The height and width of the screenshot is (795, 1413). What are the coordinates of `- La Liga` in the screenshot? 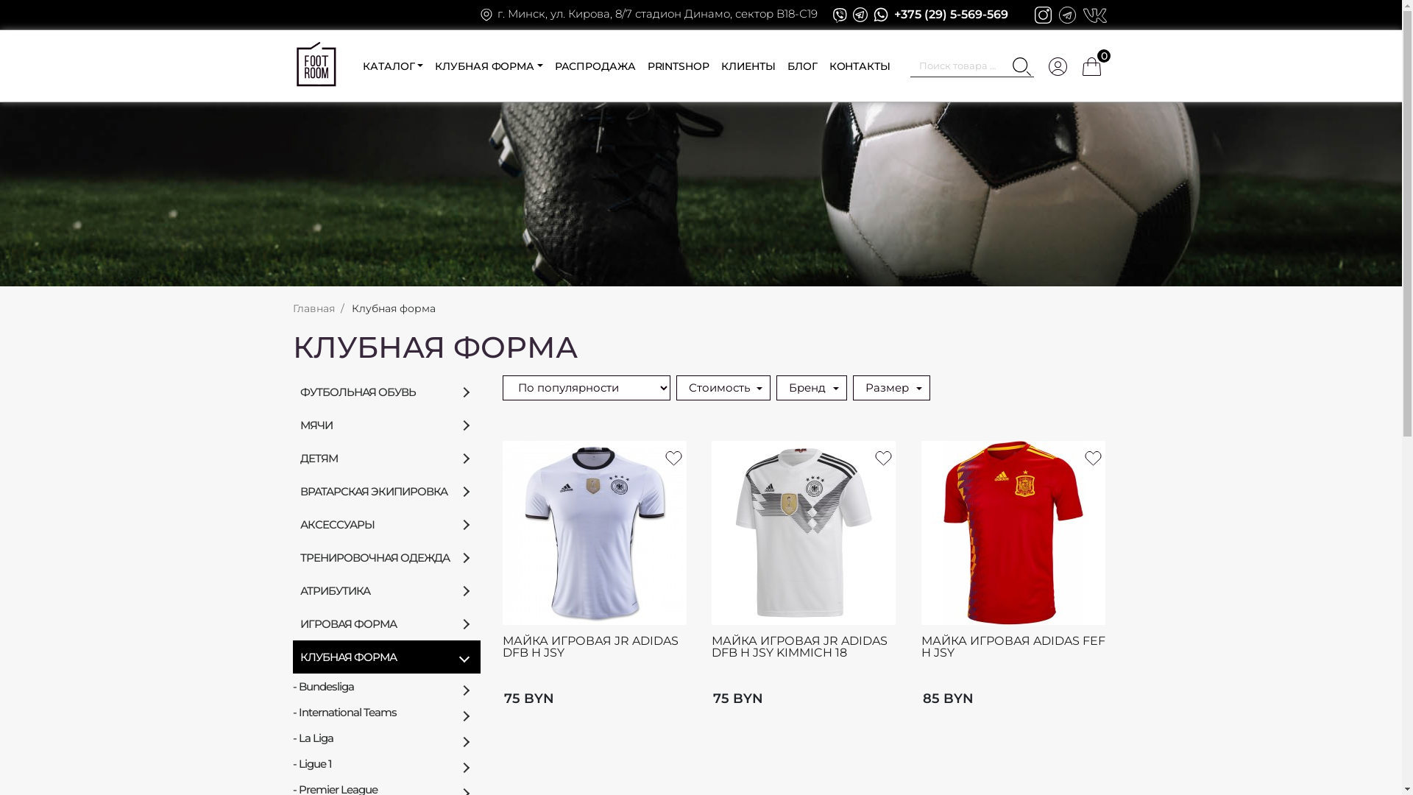 It's located at (387, 738).